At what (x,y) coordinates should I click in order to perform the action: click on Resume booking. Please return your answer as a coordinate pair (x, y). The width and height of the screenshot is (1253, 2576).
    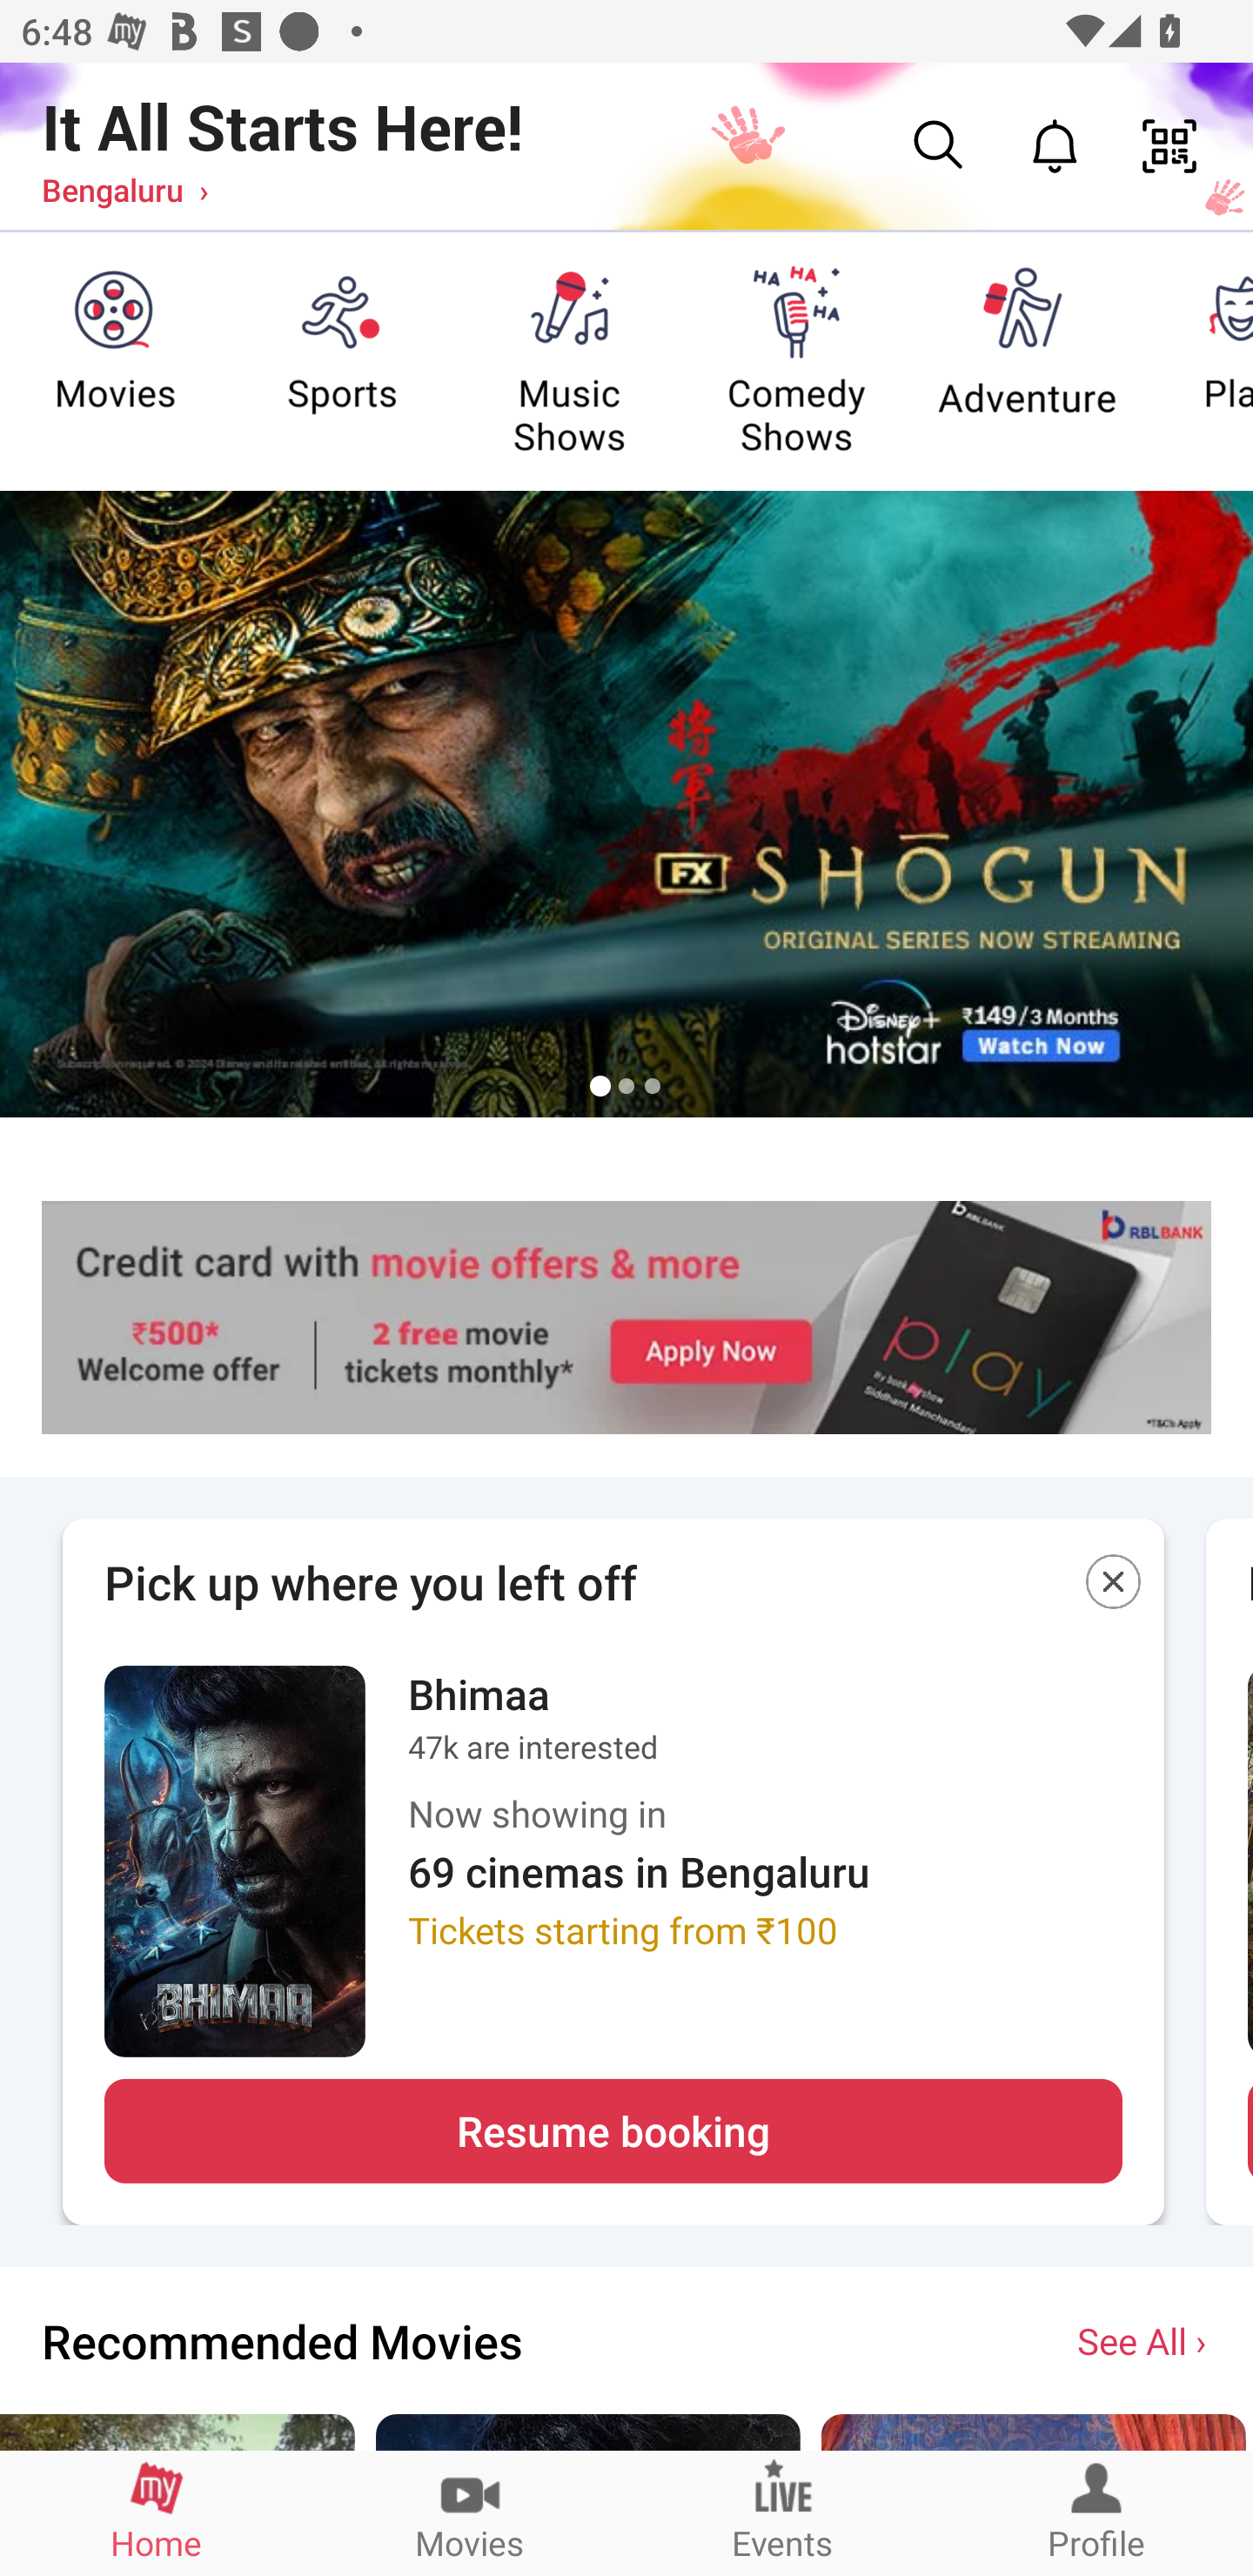
    Looking at the image, I should click on (613, 2131).